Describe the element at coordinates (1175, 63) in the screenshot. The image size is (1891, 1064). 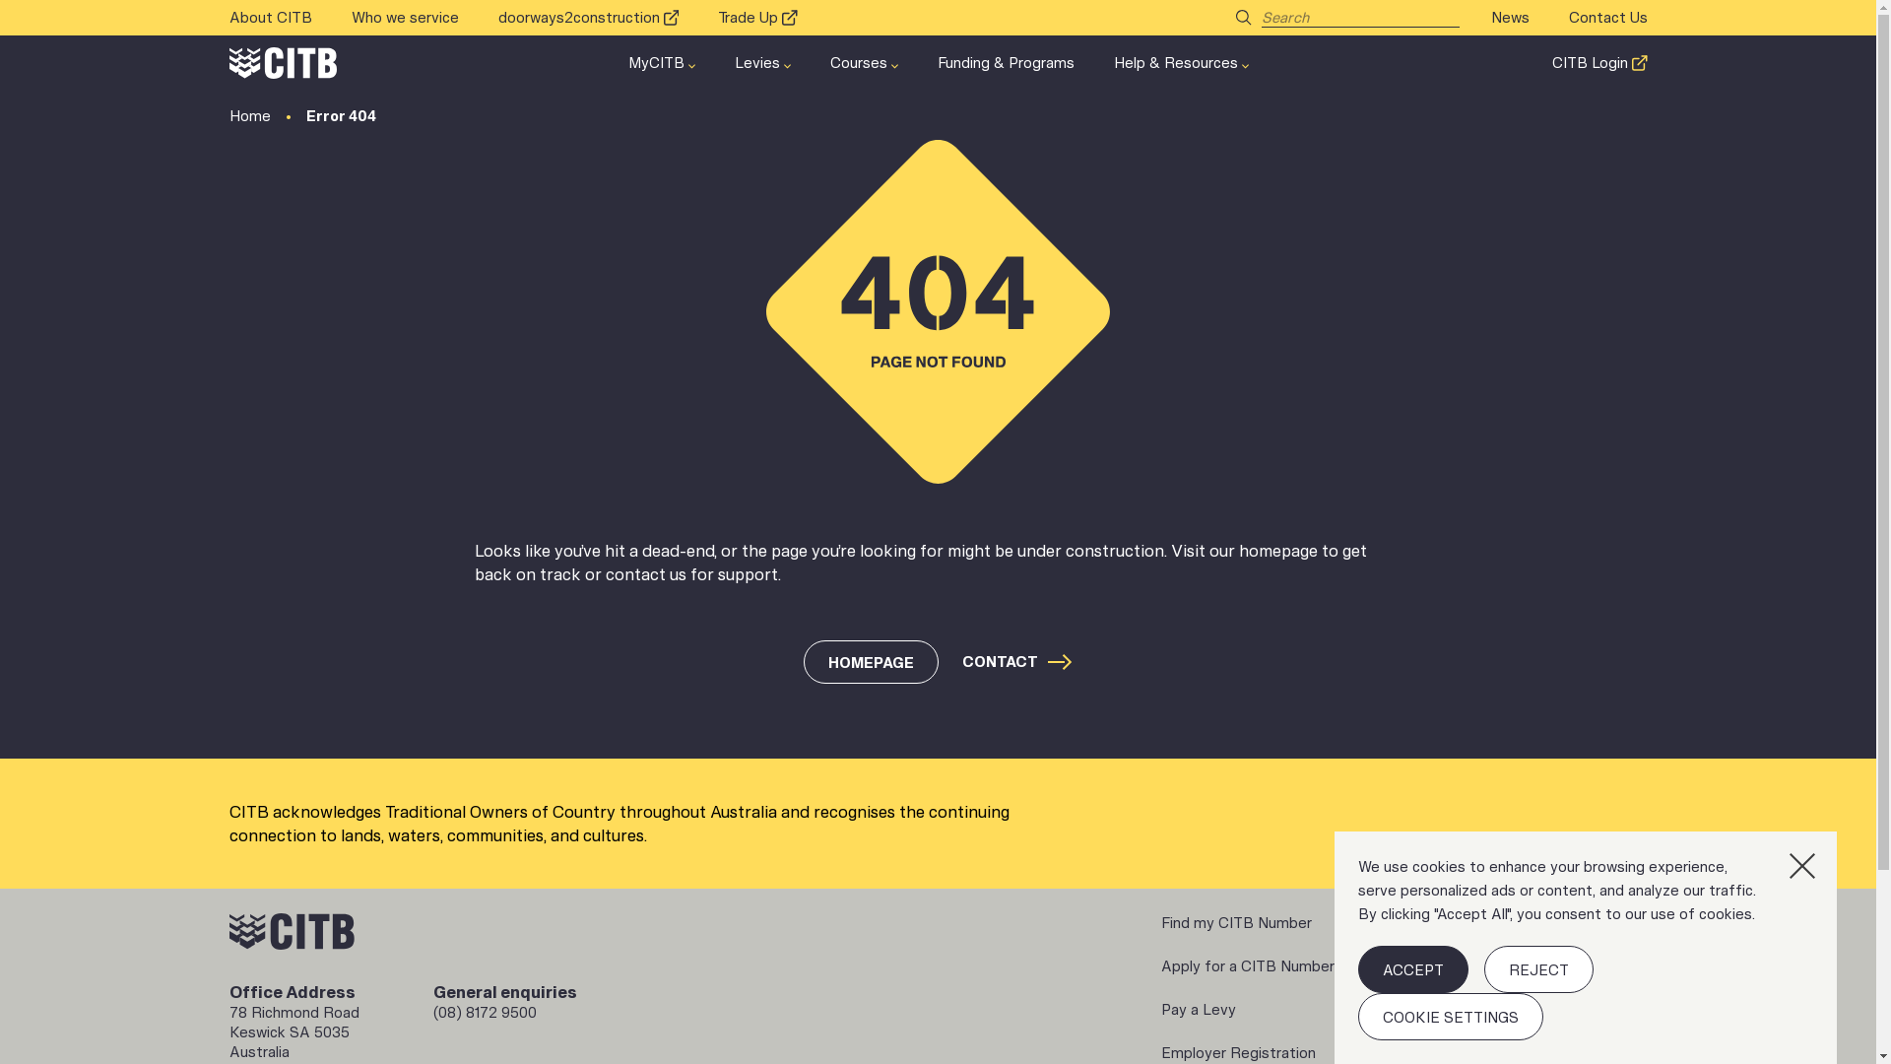
I see `Help & Resources` at that location.